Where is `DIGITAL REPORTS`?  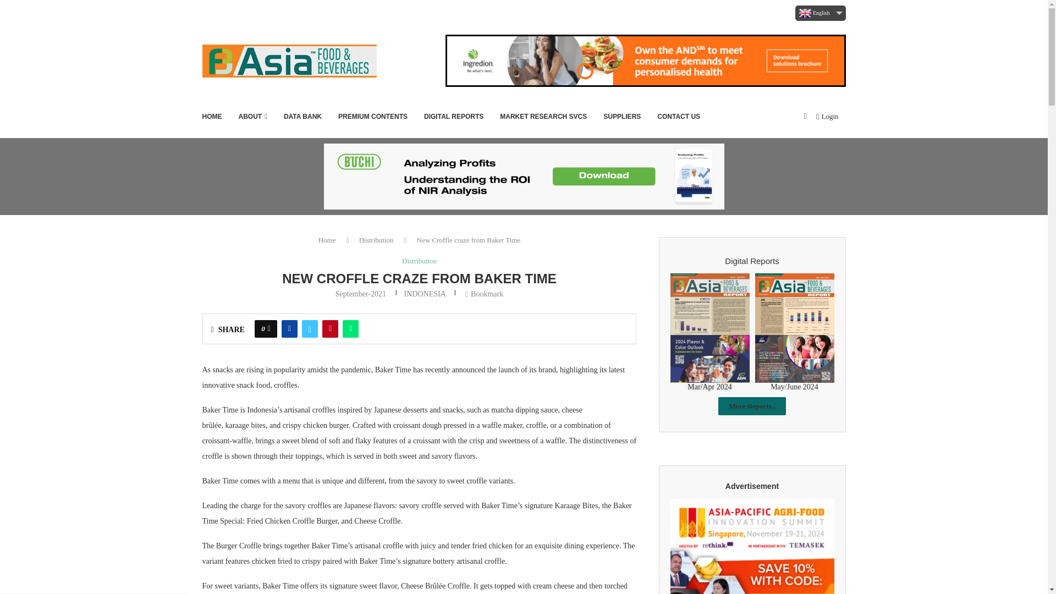
DIGITAL REPORTS is located at coordinates (454, 116).